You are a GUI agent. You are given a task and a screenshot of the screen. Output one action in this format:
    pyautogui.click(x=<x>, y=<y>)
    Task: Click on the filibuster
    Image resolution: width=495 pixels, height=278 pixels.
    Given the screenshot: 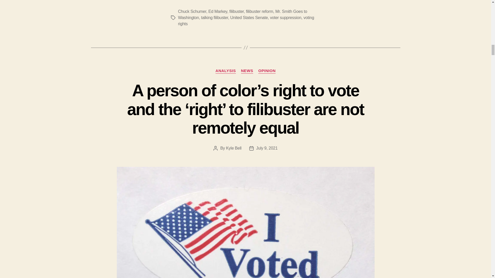 What is the action you would take?
    pyautogui.click(x=237, y=11)
    